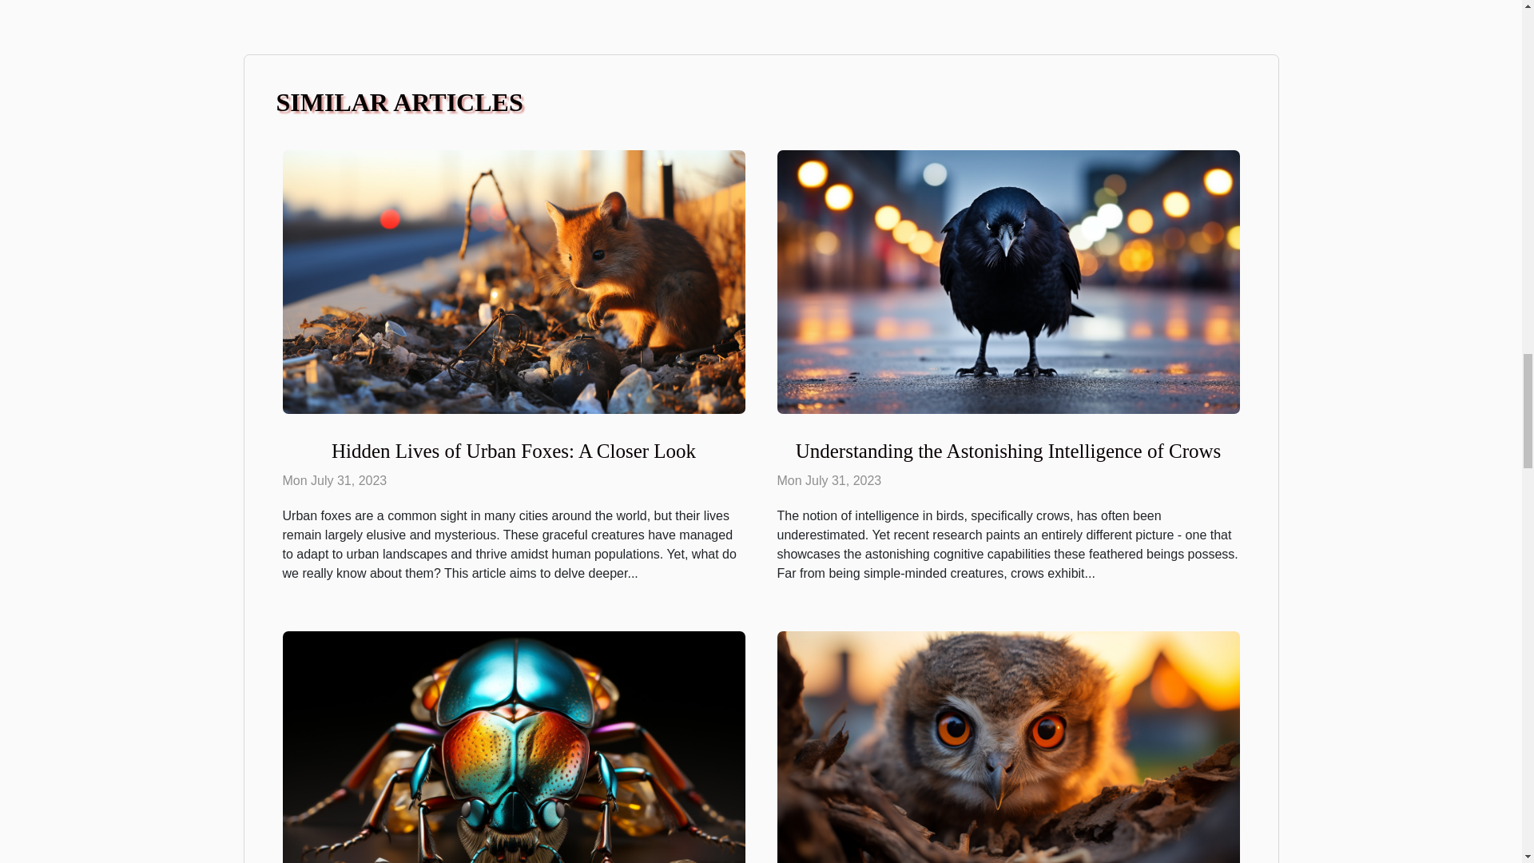 The height and width of the screenshot is (863, 1534). Describe the element at coordinates (1007, 280) in the screenshot. I see `Understanding the Astonishing Intelligence of Crows` at that location.